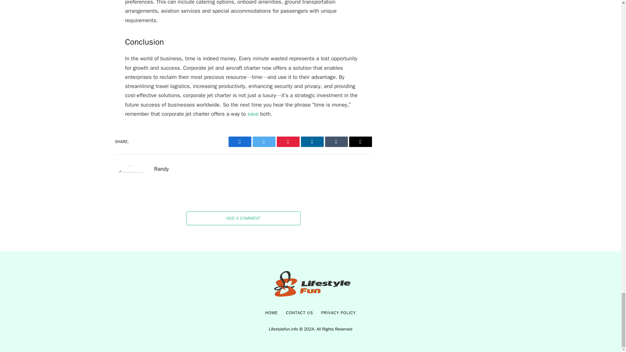 The image size is (626, 352). Describe the element at coordinates (253, 114) in the screenshot. I see `save` at that location.